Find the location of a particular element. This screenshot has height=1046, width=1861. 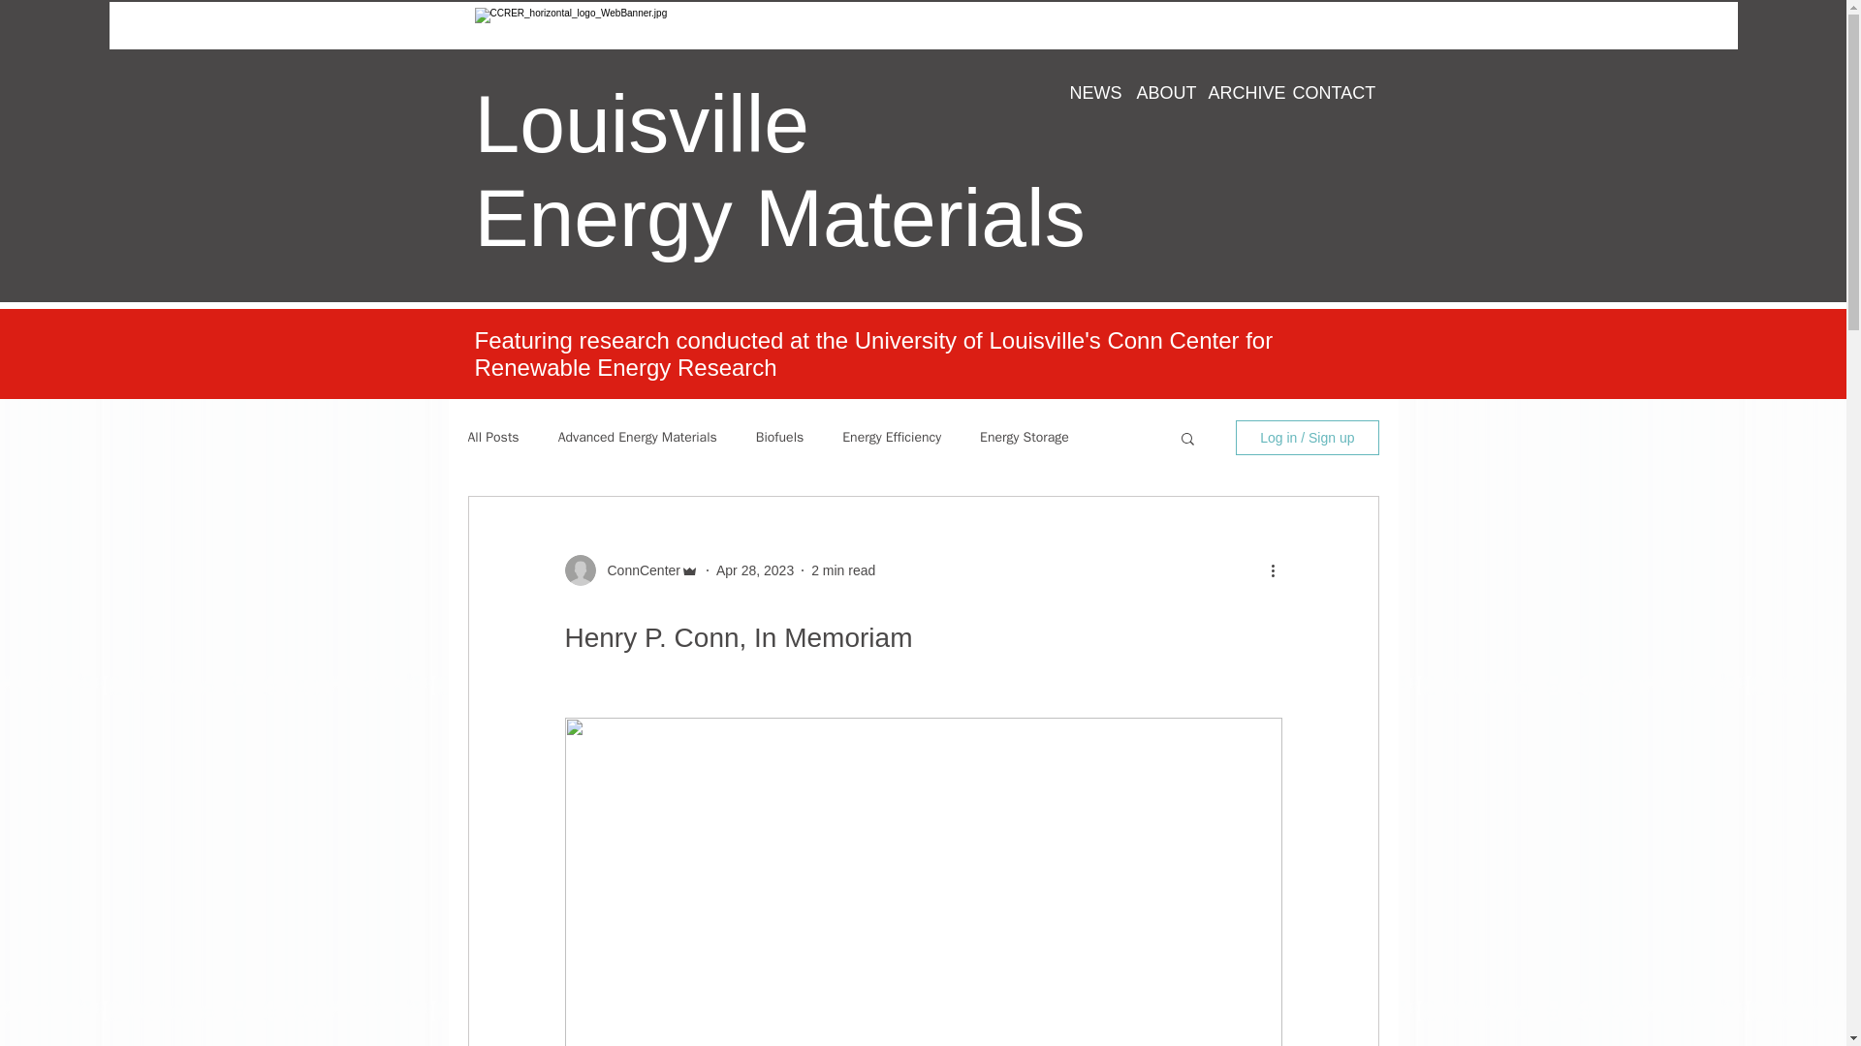

ConnCenter is located at coordinates (638, 569).